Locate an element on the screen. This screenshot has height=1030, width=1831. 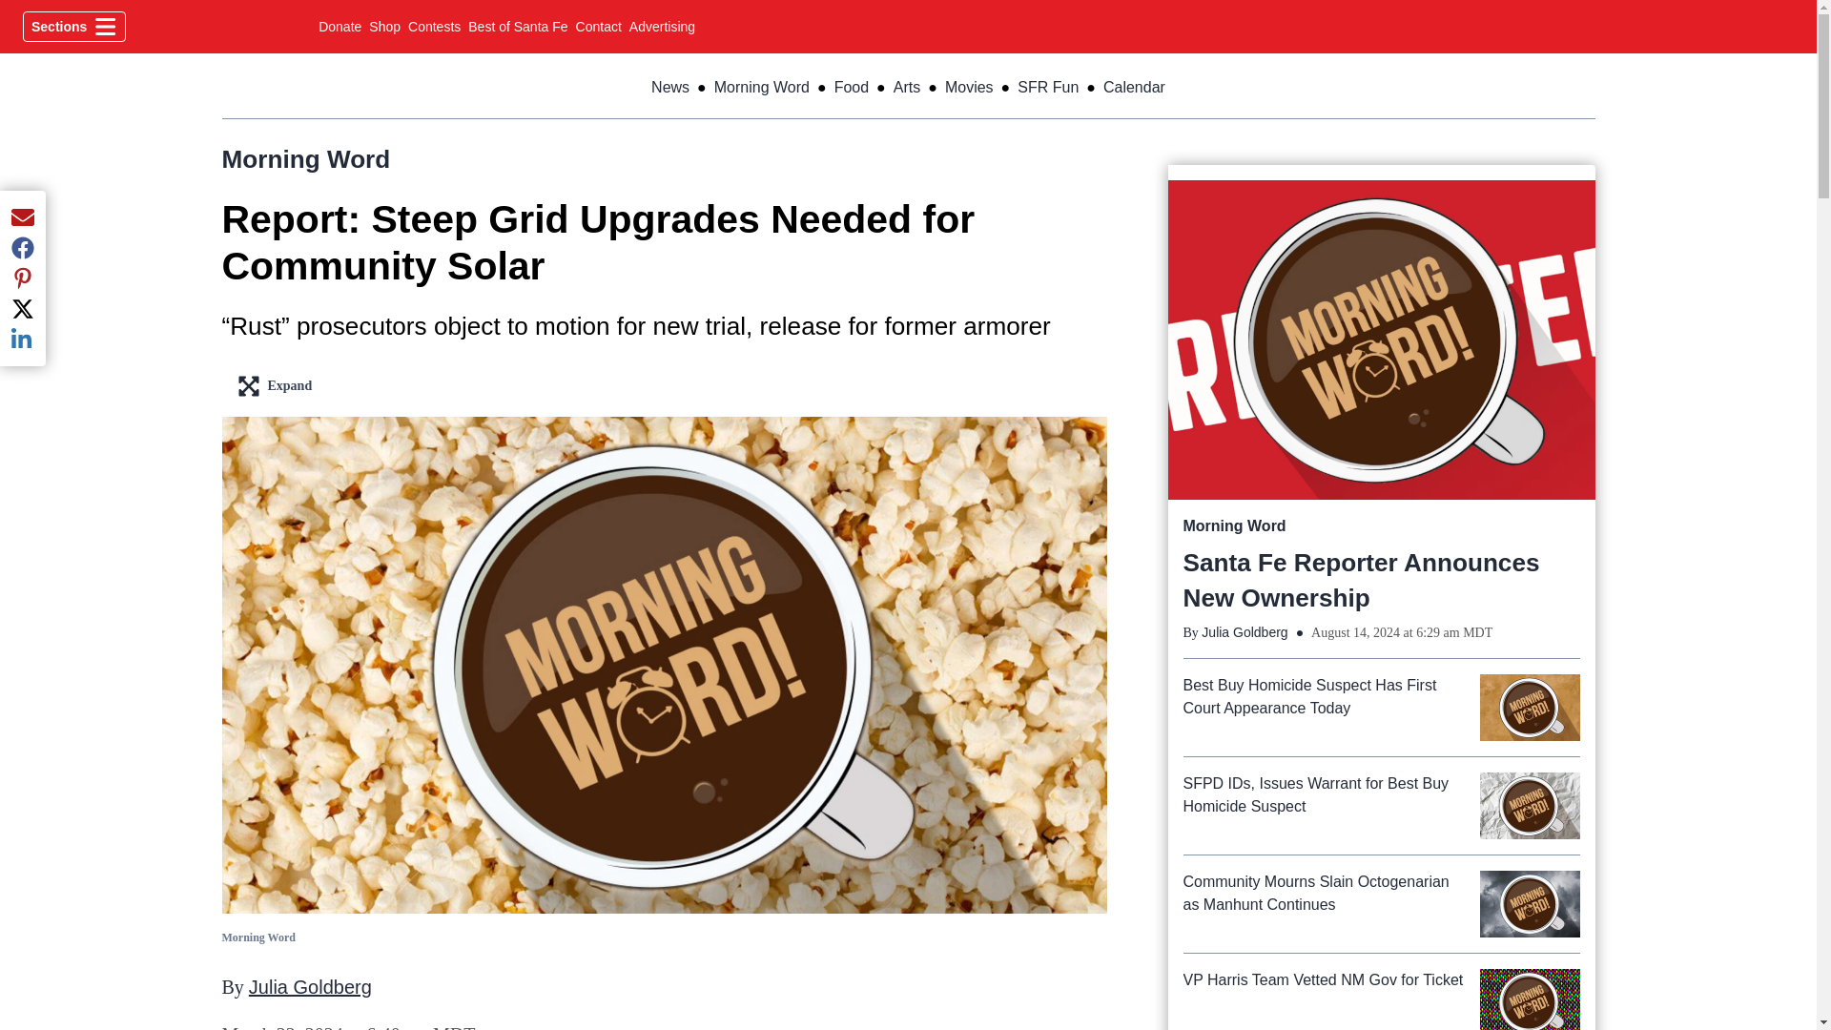
Sections is located at coordinates (662, 27).